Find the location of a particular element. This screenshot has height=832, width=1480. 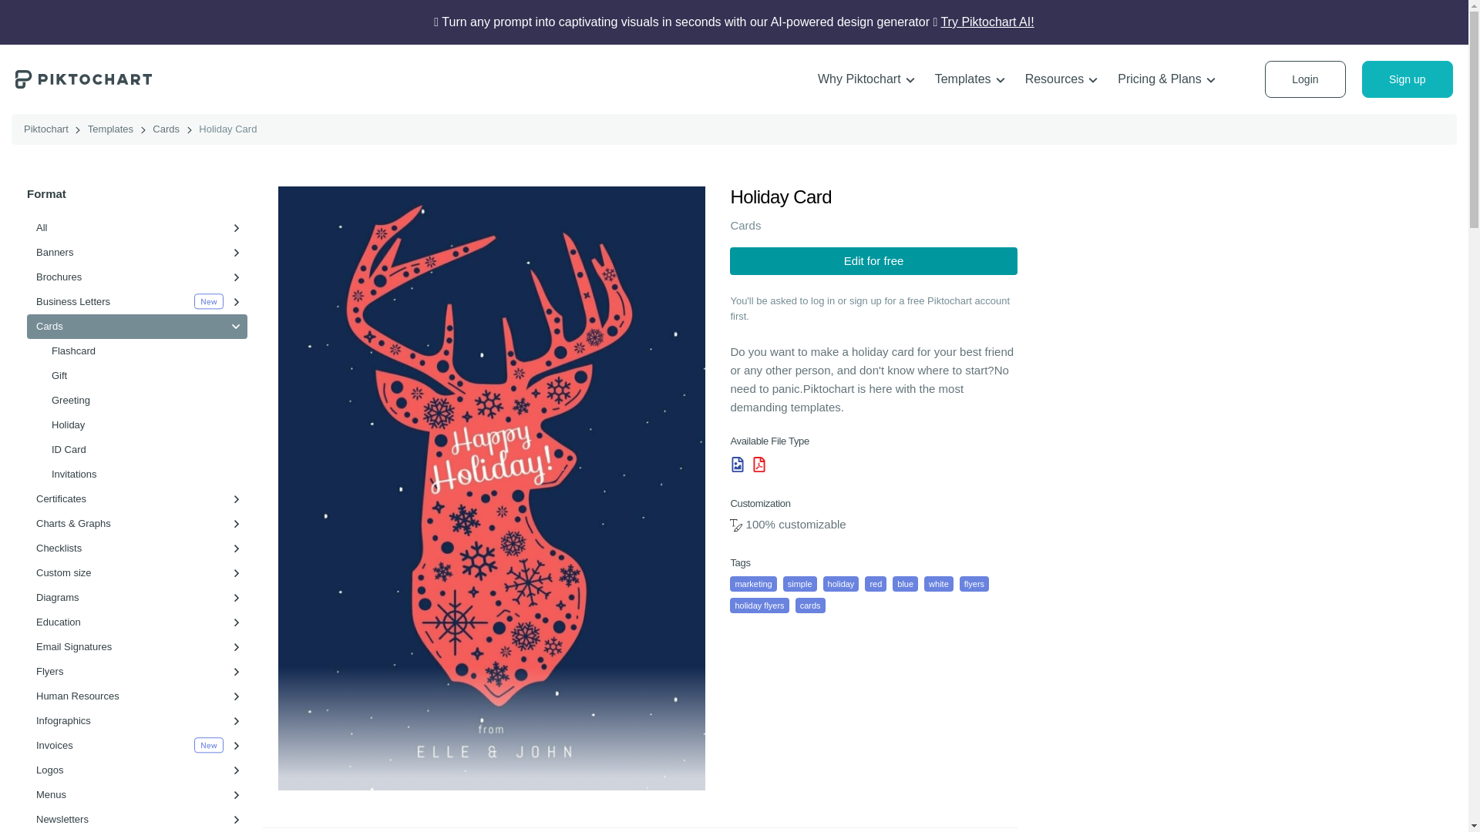

Piktochart is located at coordinates (83, 79).